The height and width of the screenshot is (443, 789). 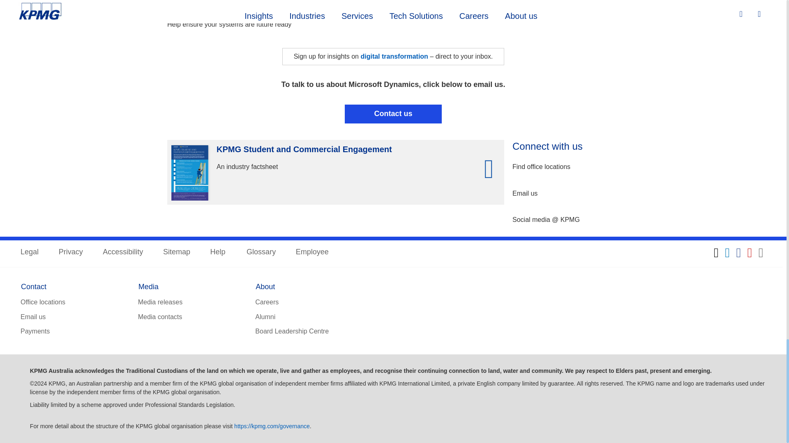 I want to click on Privacy, so click(x=71, y=252).